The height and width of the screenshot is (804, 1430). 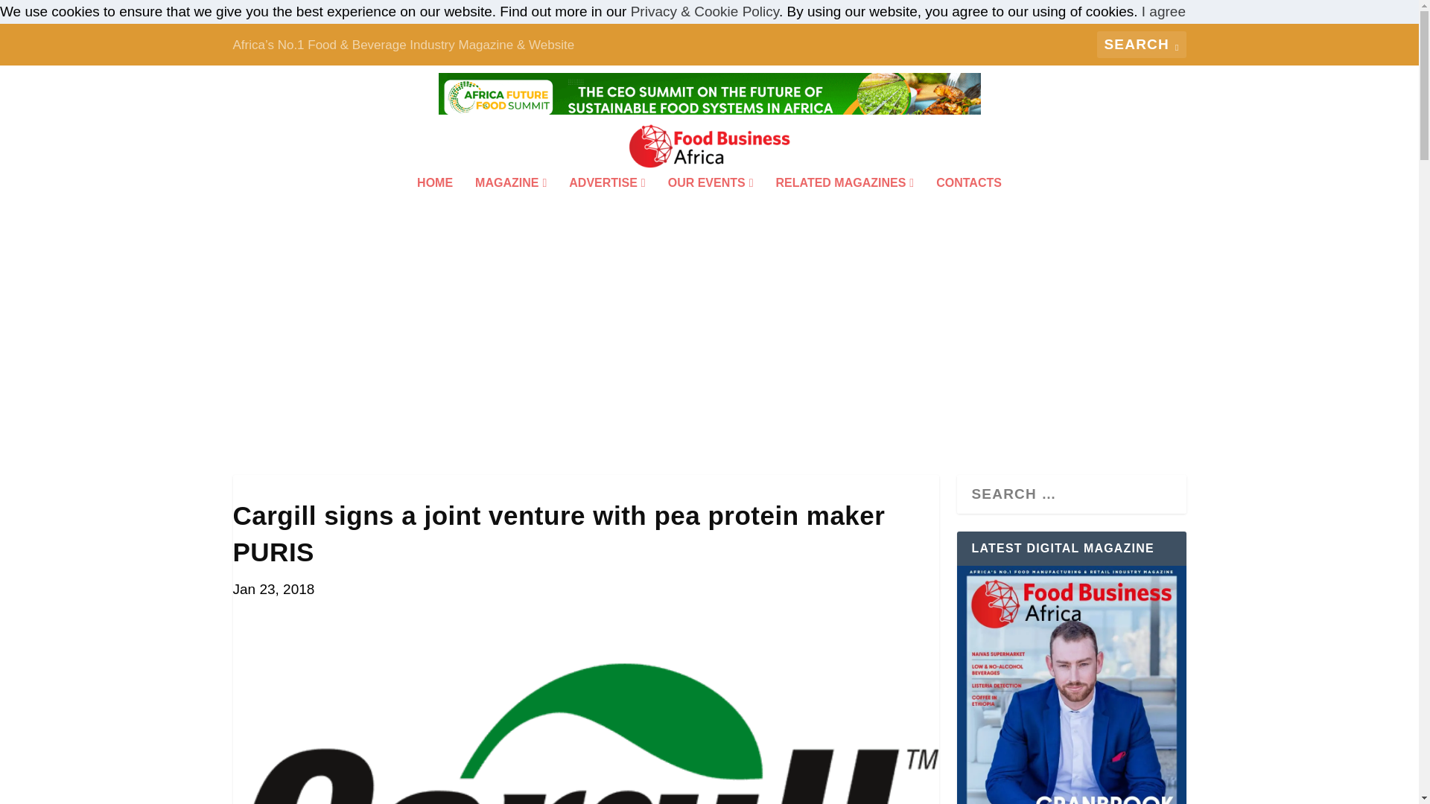 I want to click on OUR EVENTS, so click(x=711, y=202).